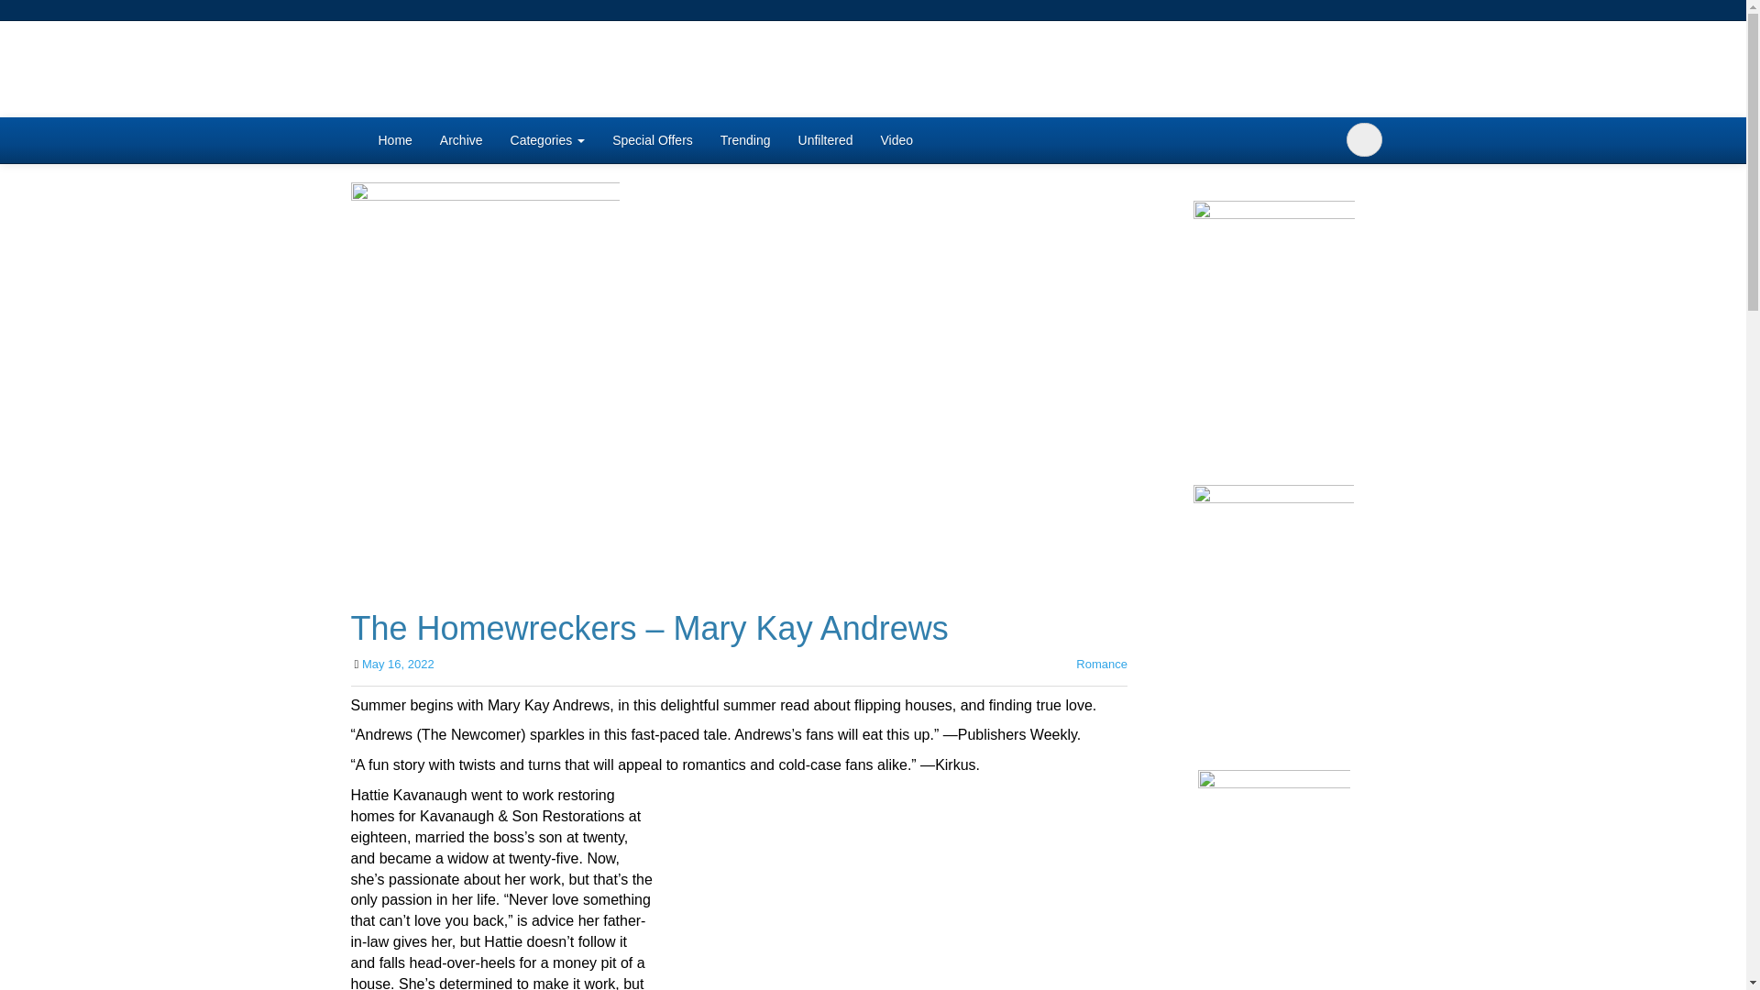 This screenshot has width=1760, height=990. What do you see at coordinates (1102, 664) in the screenshot?
I see `Romance` at bounding box center [1102, 664].